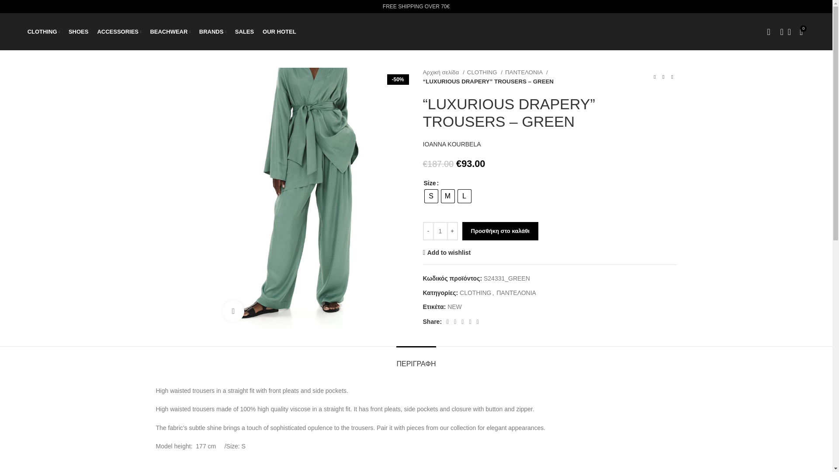  What do you see at coordinates (431, 196) in the screenshot?
I see `S` at bounding box center [431, 196].